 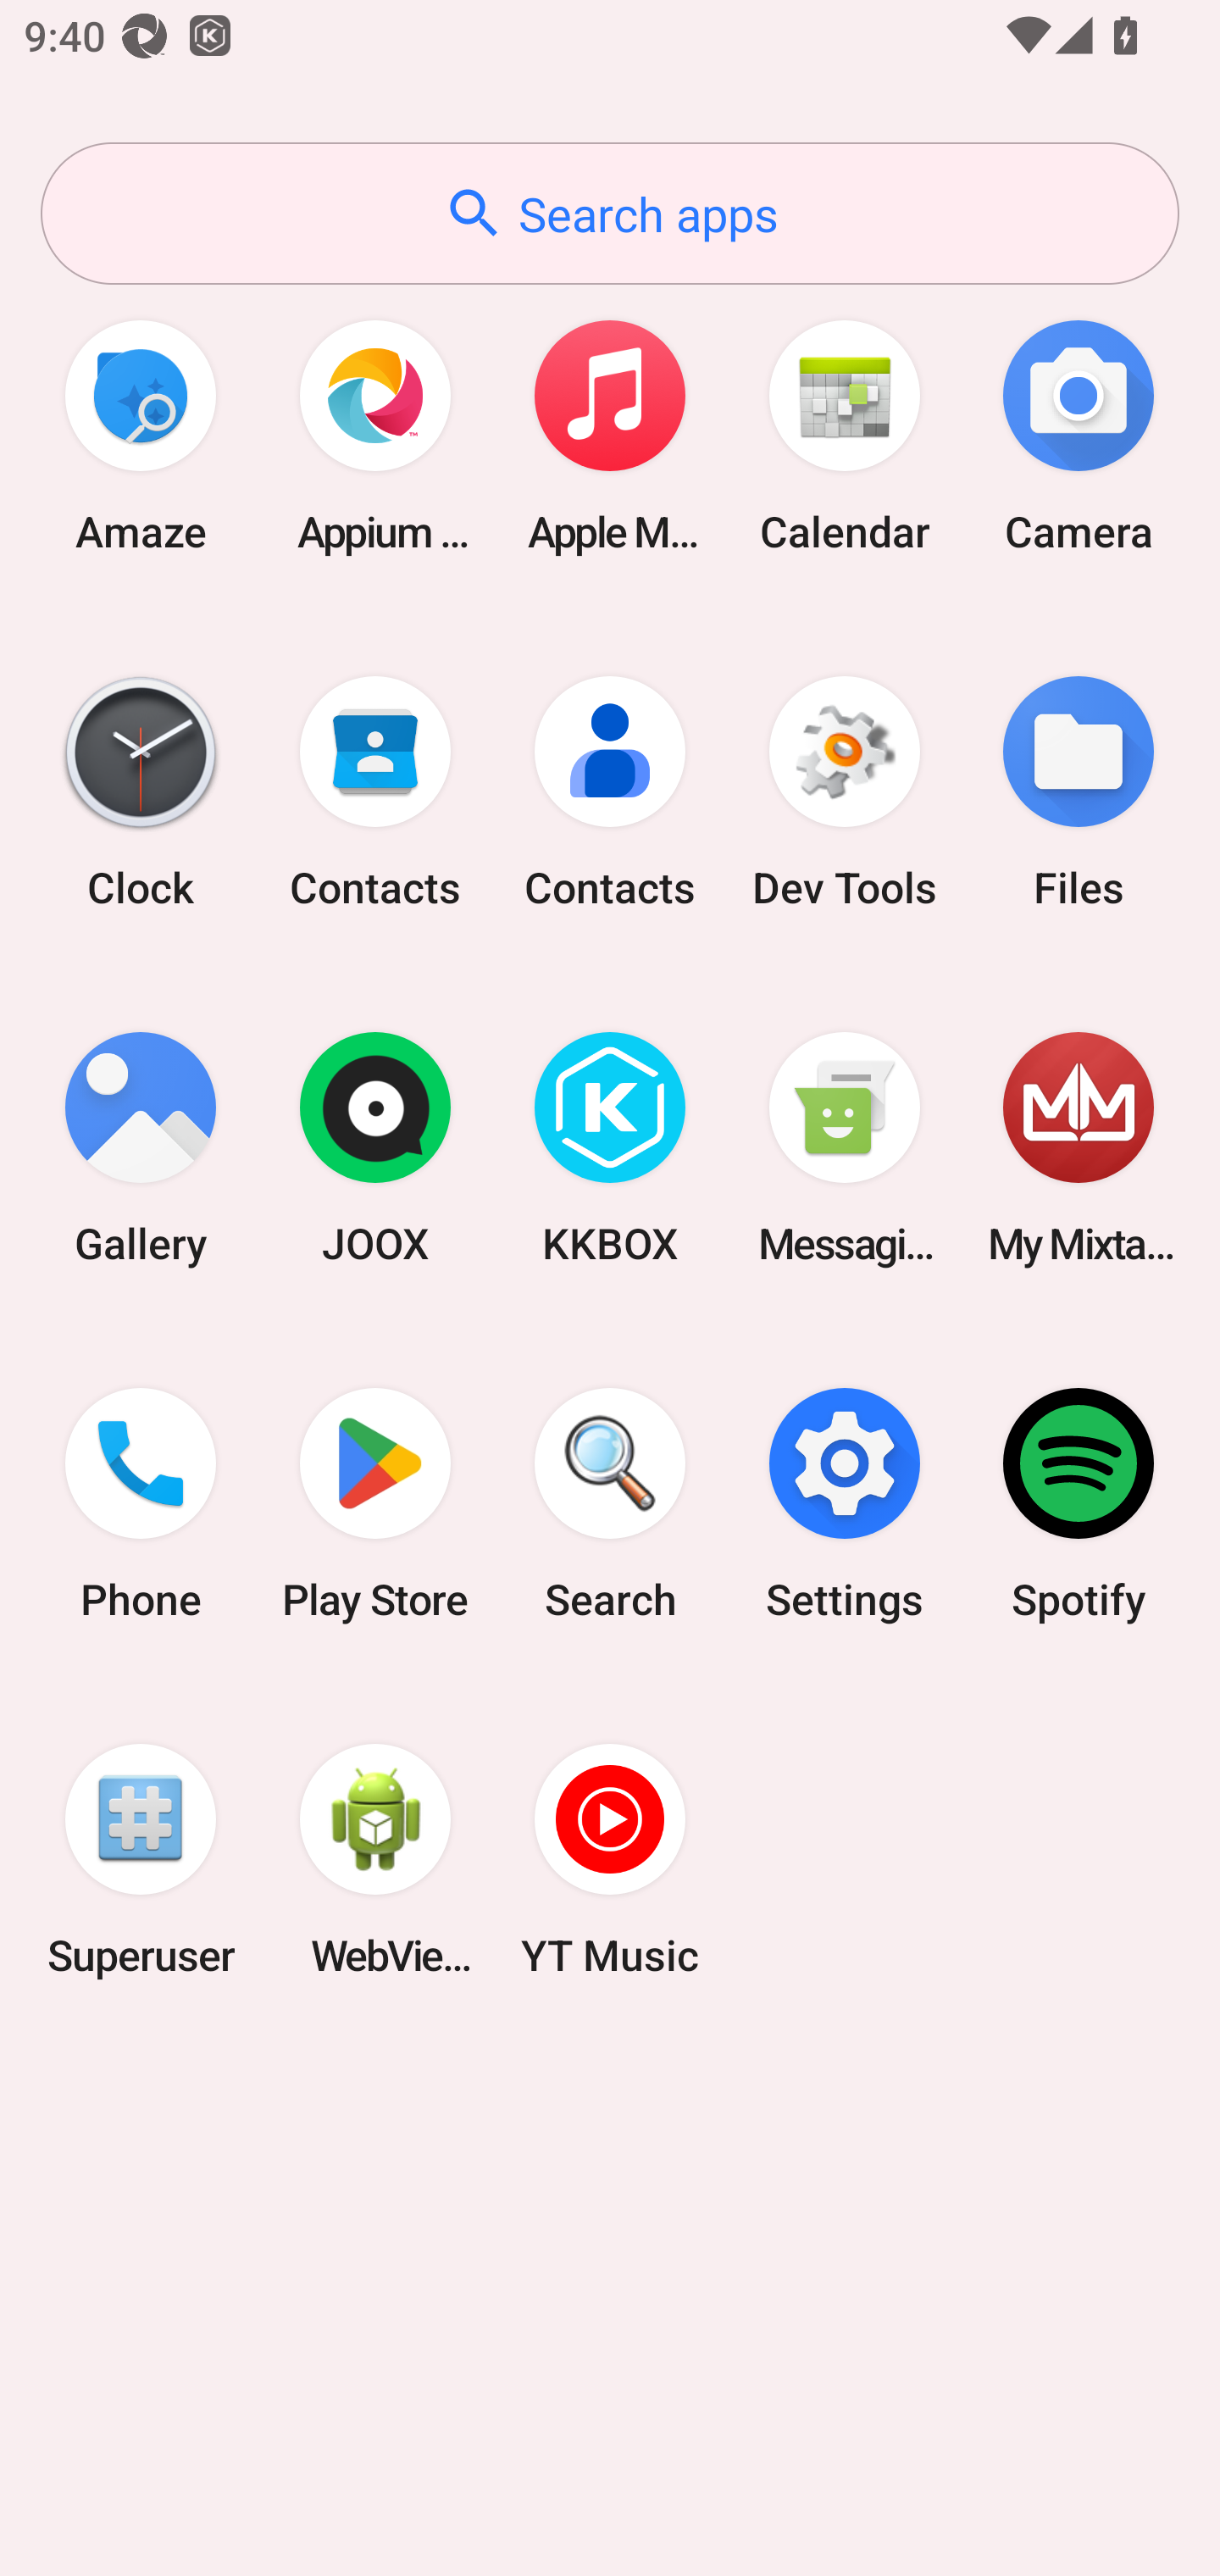 What do you see at coordinates (141, 791) in the screenshot?
I see `Clock` at bounding box center [141, 791].